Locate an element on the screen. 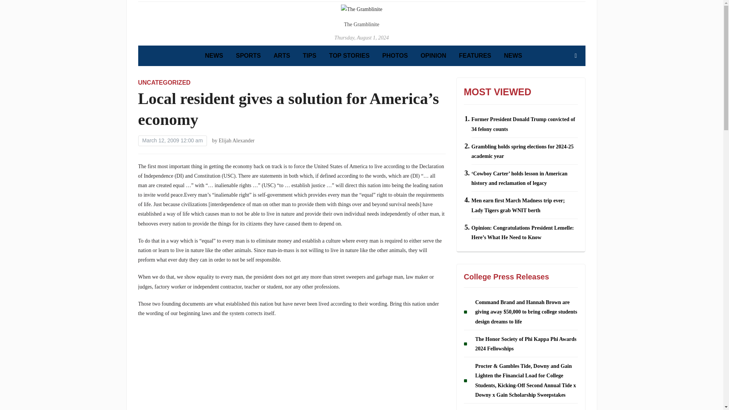 The width and height of the screenshot is (729, 410). TOP STORIES is located at coordinates (349, 131).